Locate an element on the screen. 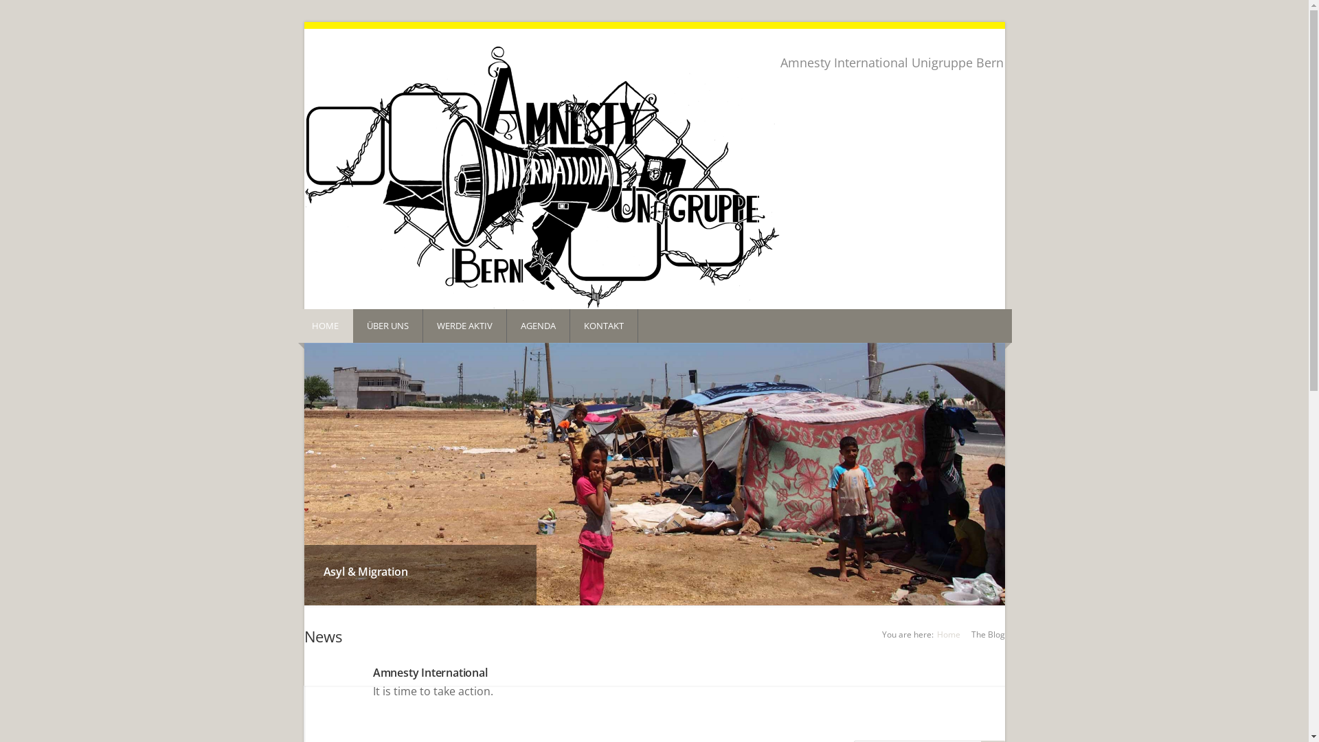 The image size is (1319, 742). AGENDA is located at coordinates (539, 326).